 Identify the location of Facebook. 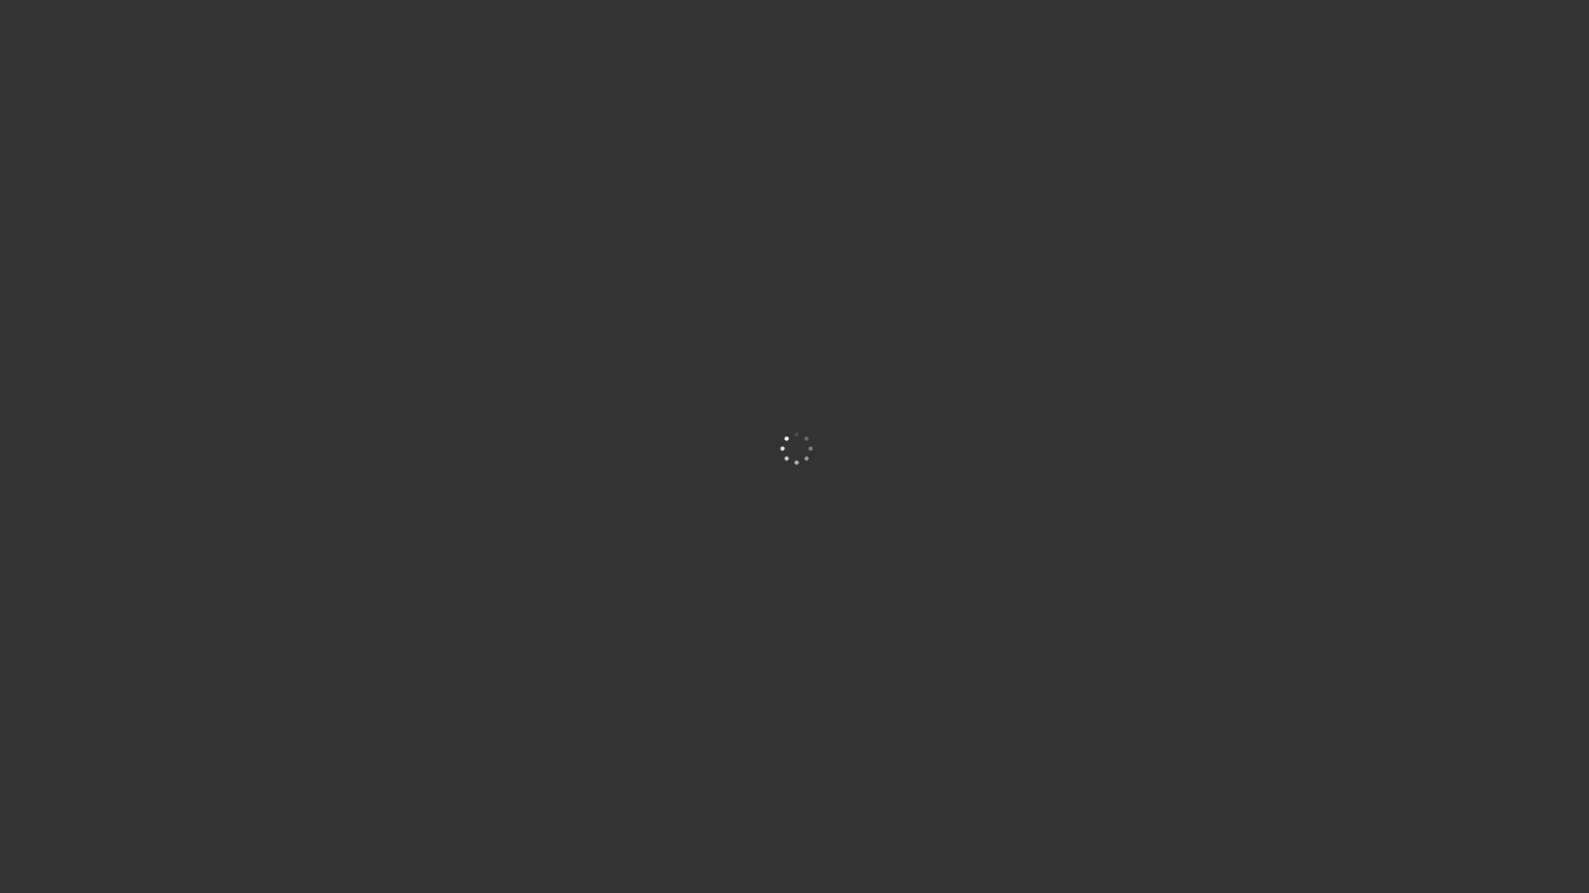
(1258, 19).